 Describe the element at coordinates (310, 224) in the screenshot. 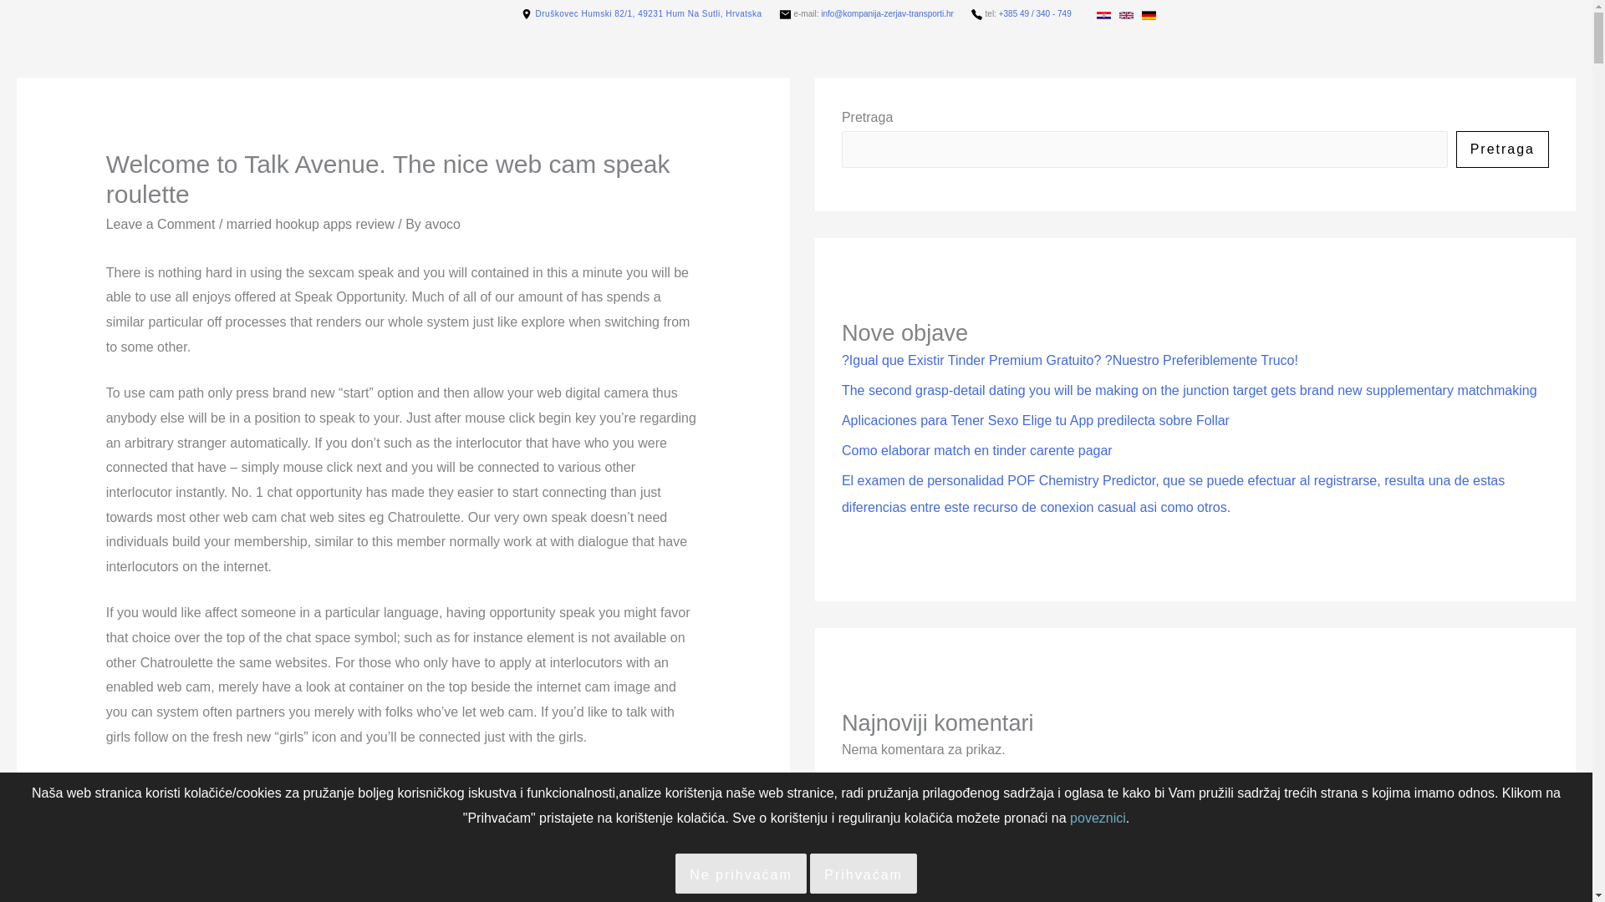

I see `married hookup apps review` at that location.